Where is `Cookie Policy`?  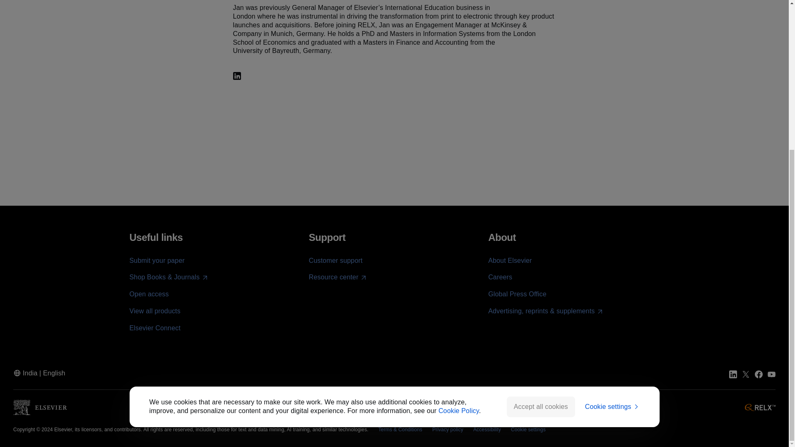
Cookie Policy is located at coordinates (459, 190).